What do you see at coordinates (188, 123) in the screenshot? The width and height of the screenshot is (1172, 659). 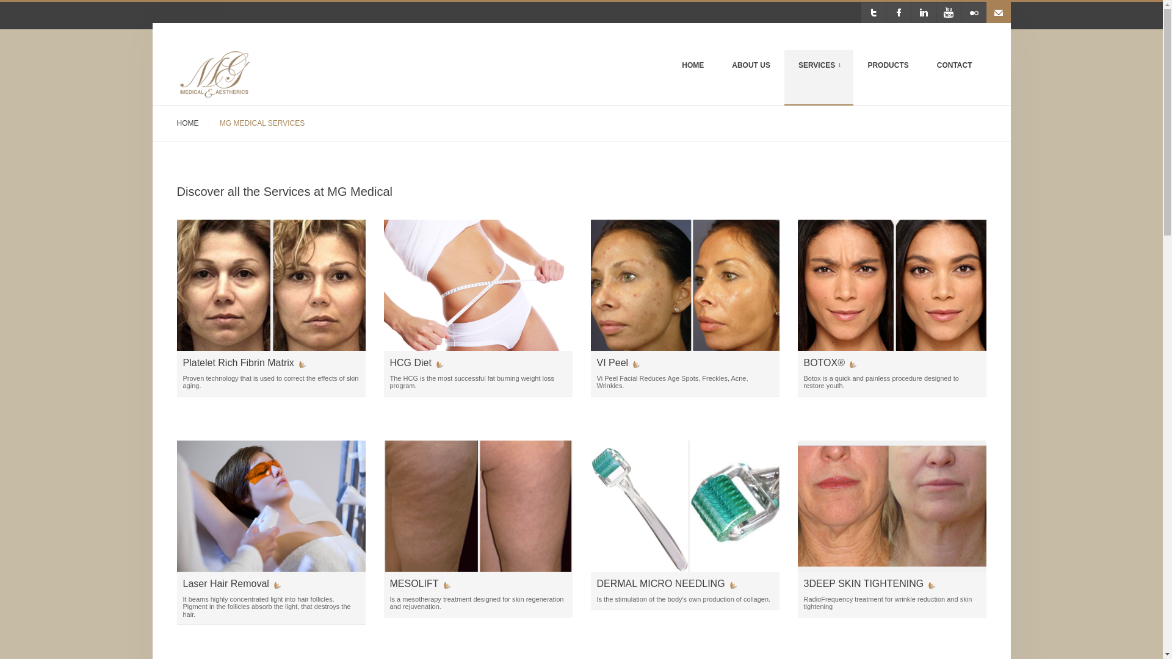 I see `HOME` at bounding box center [188, 123].